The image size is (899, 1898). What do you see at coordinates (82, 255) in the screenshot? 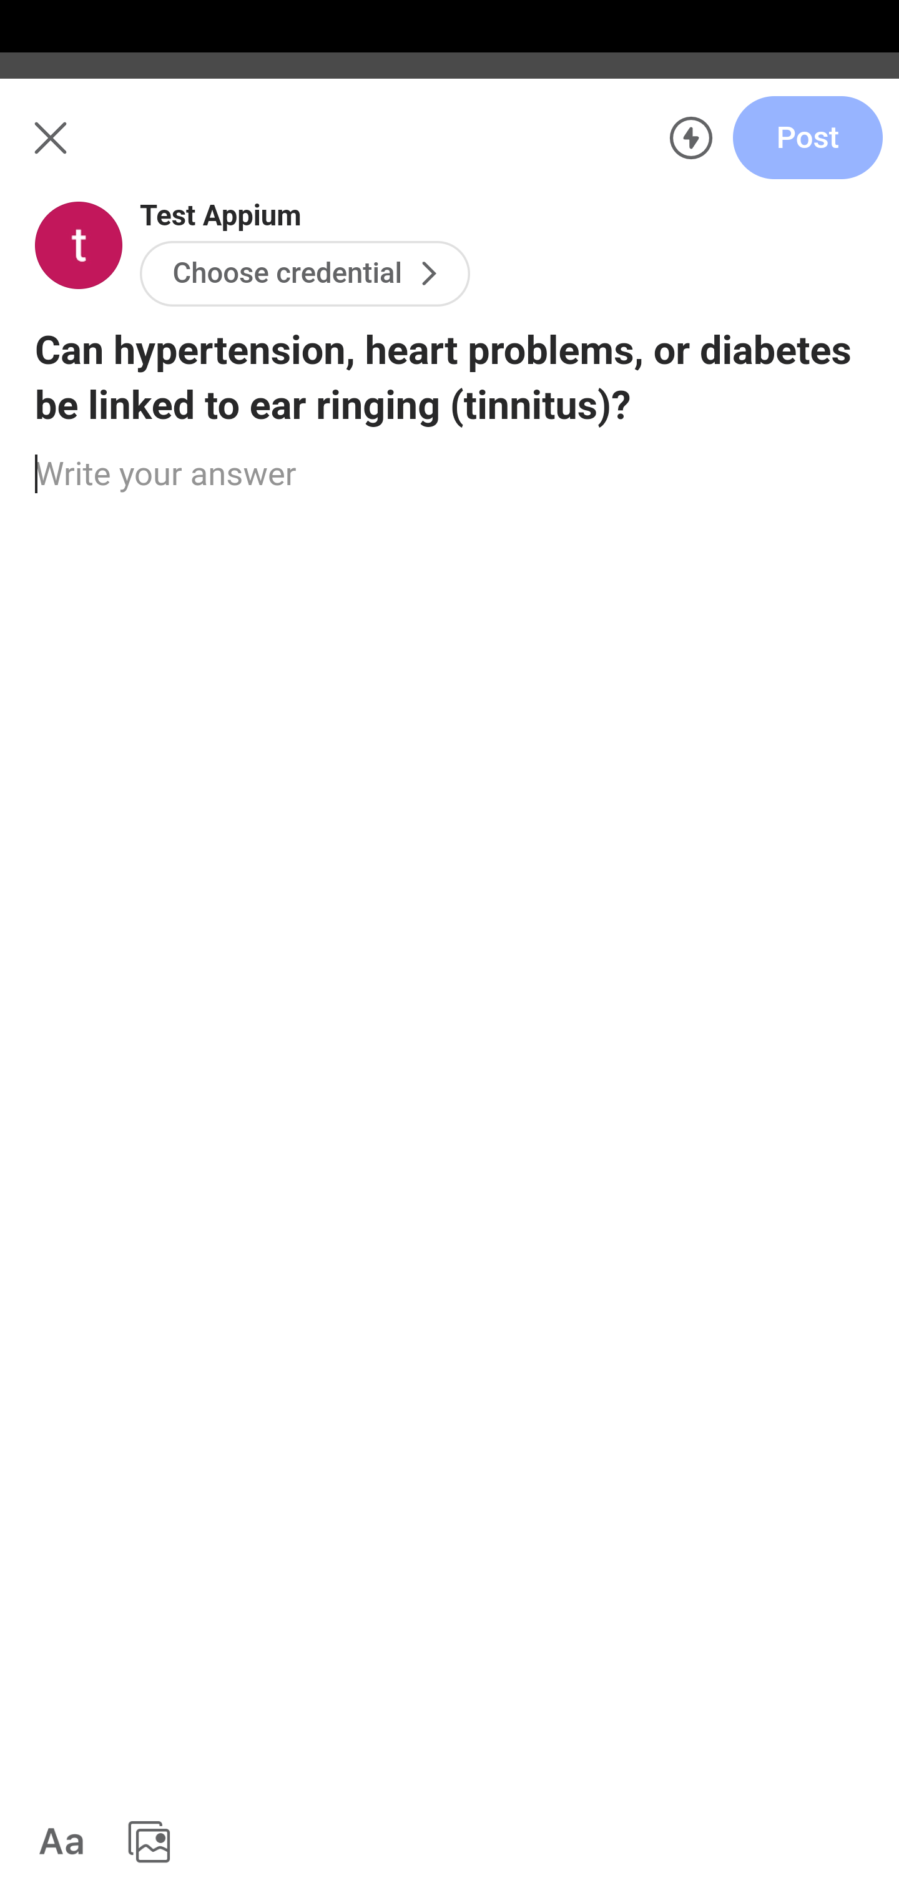
I see `For you` at bounding box center [82, 255].